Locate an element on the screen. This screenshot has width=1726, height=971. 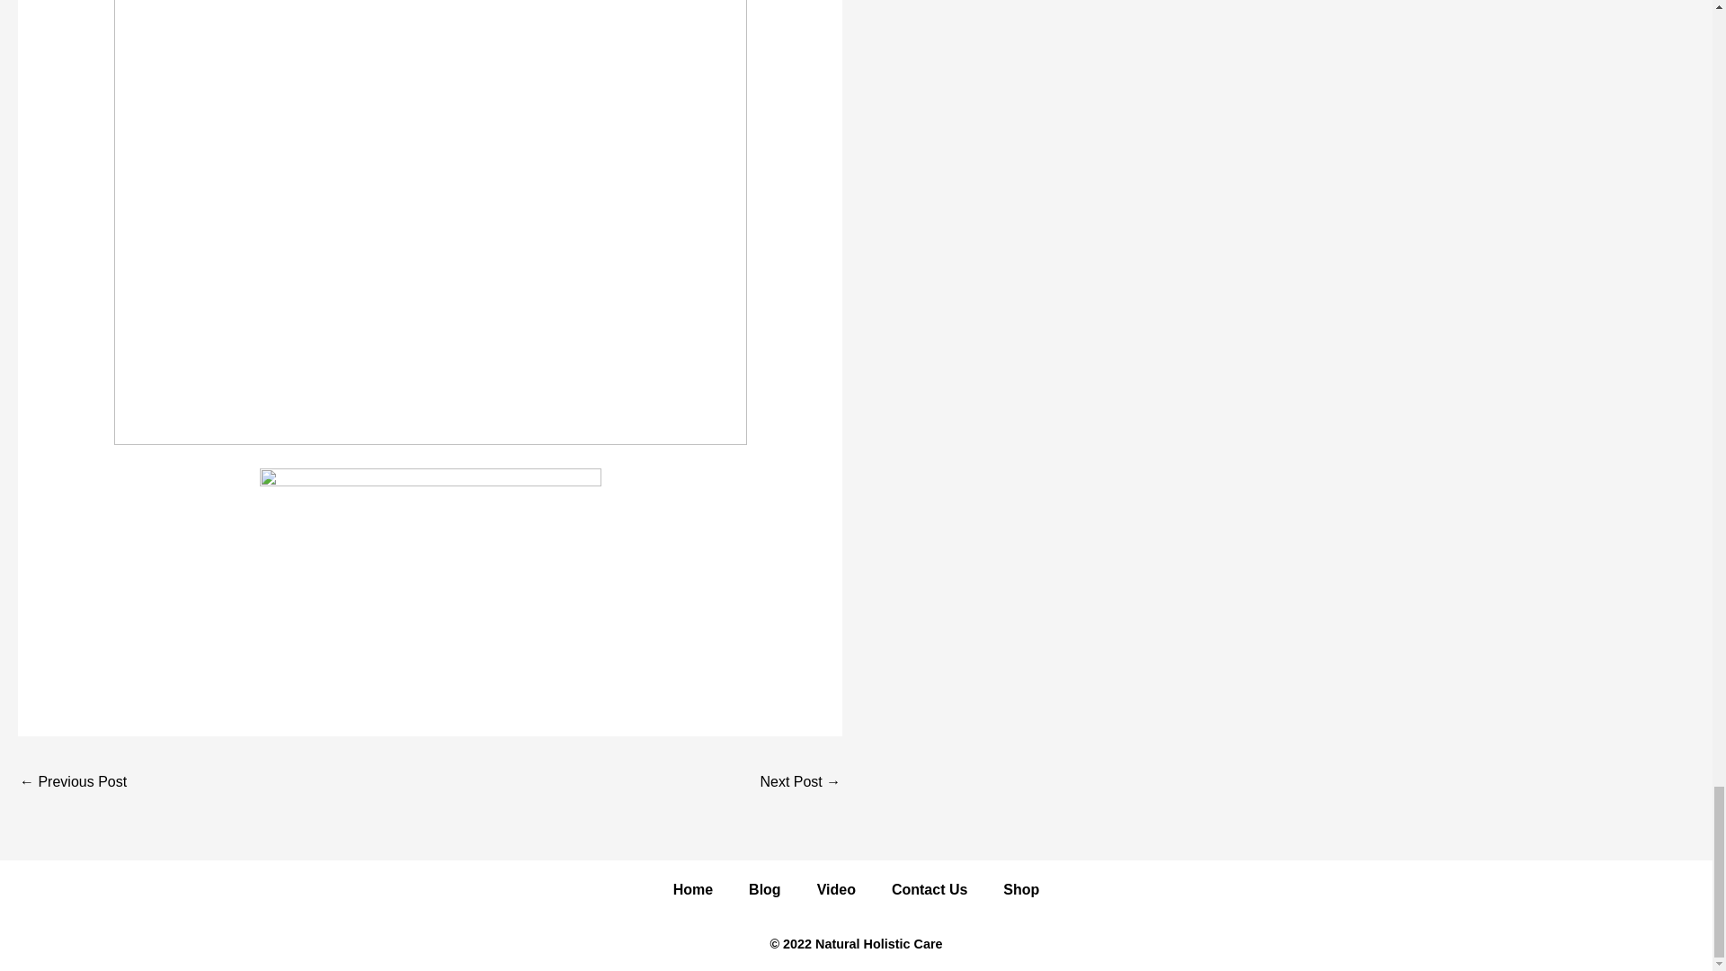
Shop is located at coordinates (1021, 890).